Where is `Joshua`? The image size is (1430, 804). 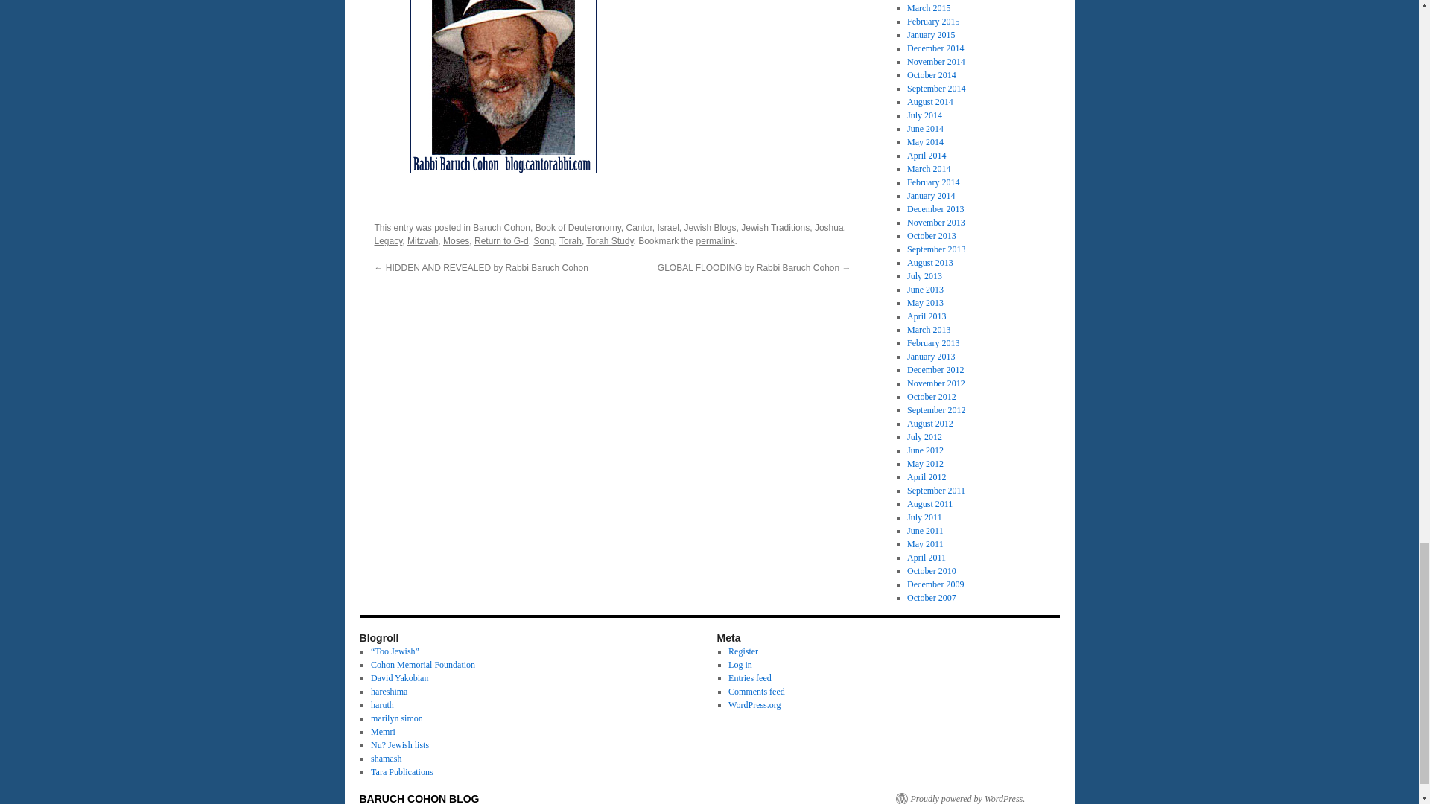
Joshua is located at coordinates (829, 228).